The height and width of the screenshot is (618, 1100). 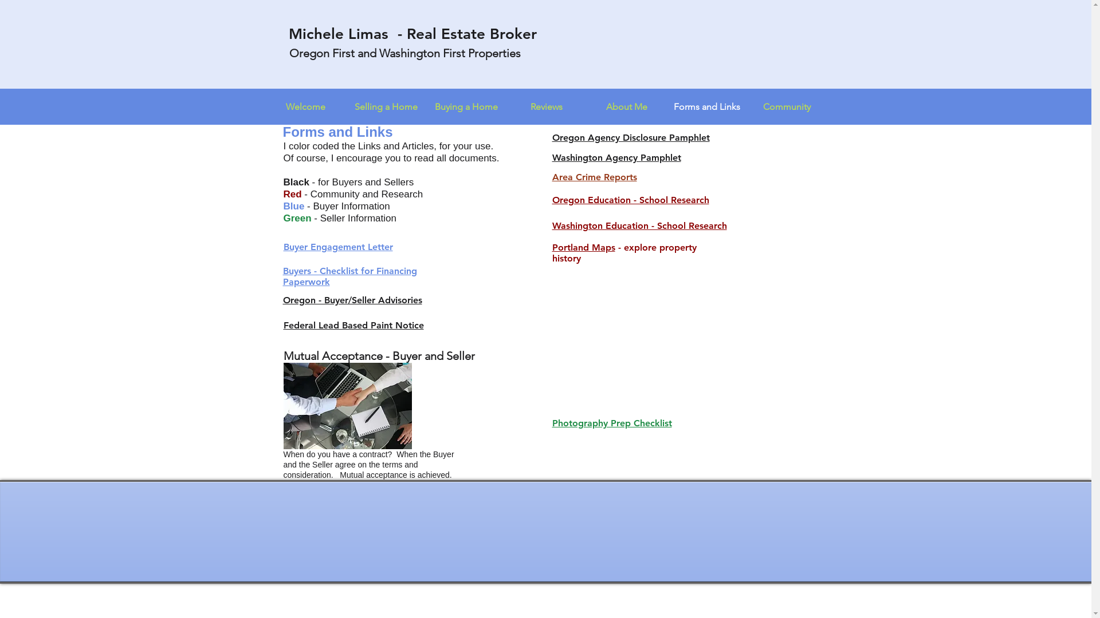 I want to click on Community, so click(x=787, y=107).